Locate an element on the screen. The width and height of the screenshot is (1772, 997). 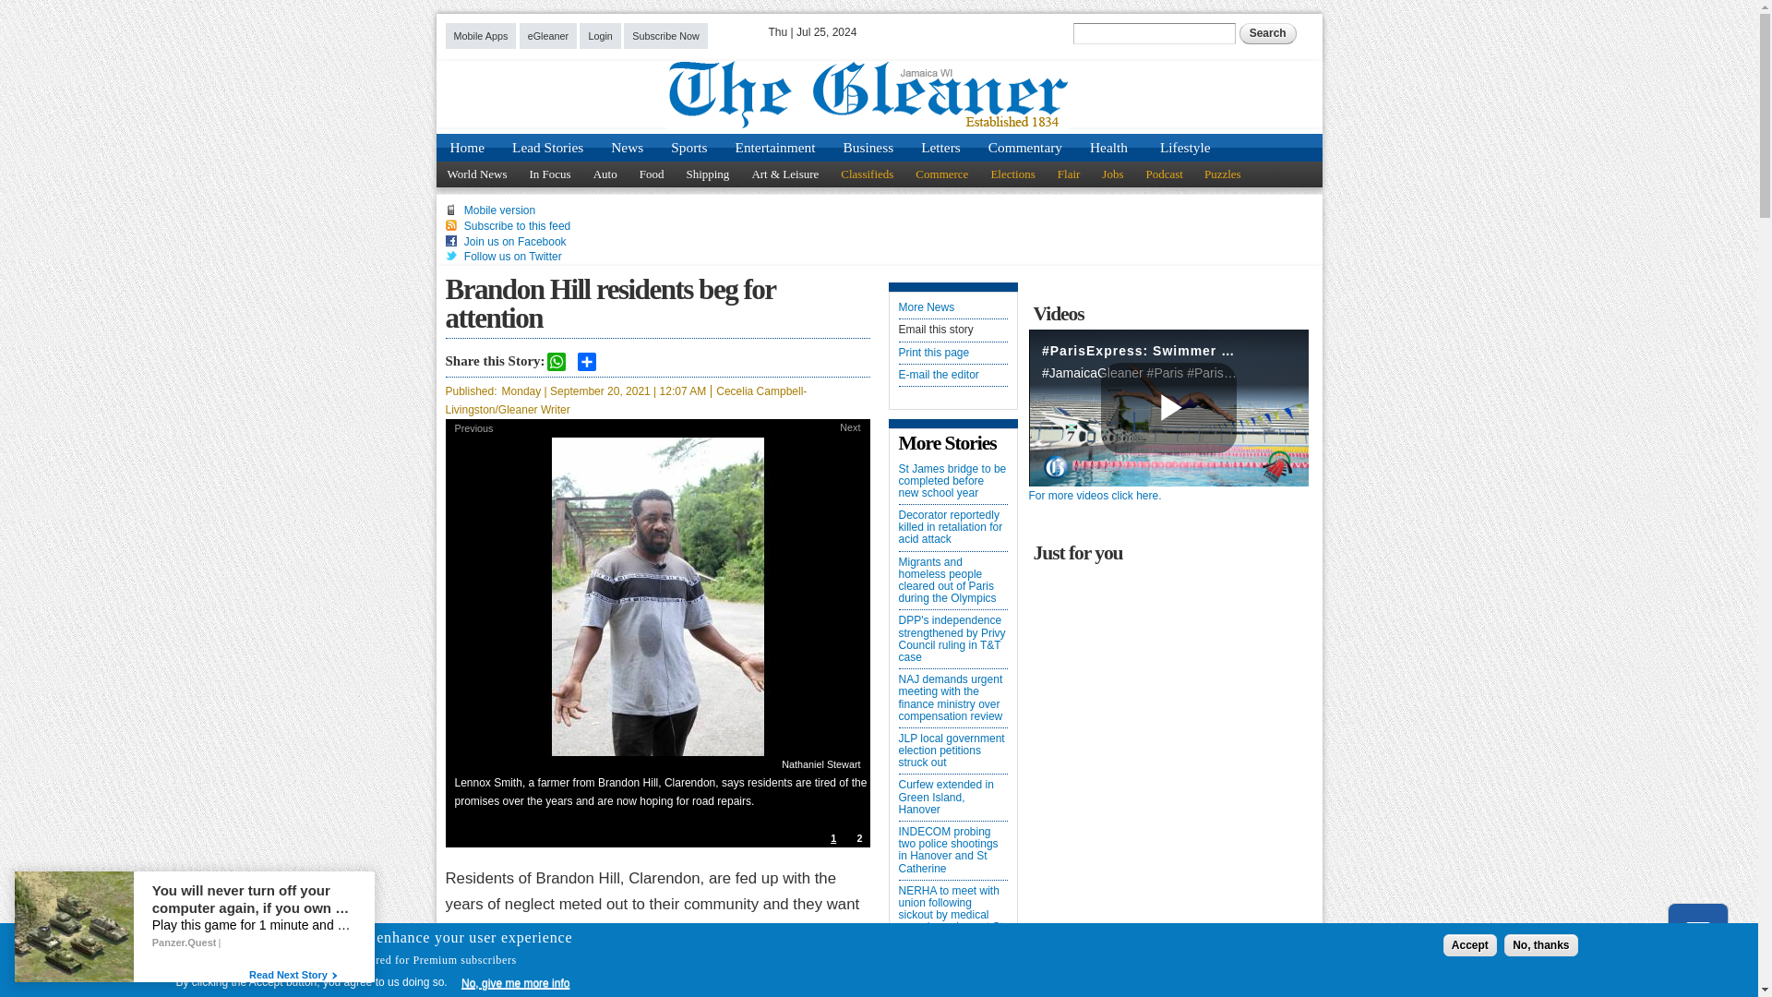
Elections is located at coordinates (1012, 174).